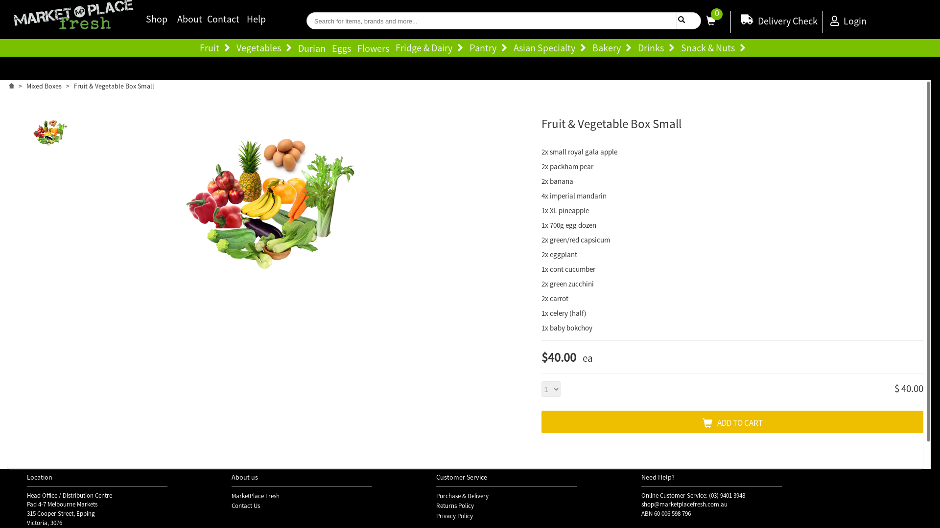 The width and height of the screenshot is (940, 528). What do you see at coordinates (190, 19) in the screenshot?
I see `About` at bounding box center [190, 19].